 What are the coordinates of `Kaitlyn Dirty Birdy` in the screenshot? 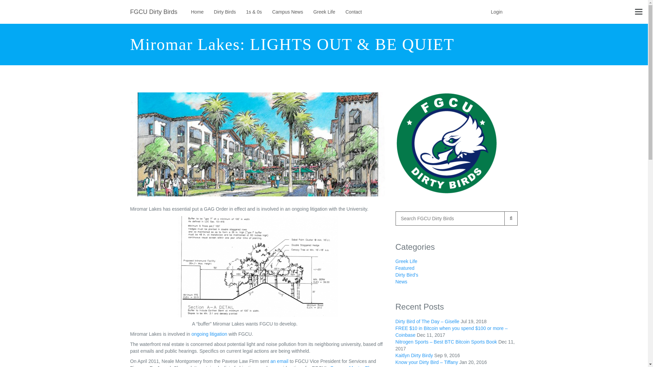 It's located at (414, 355).